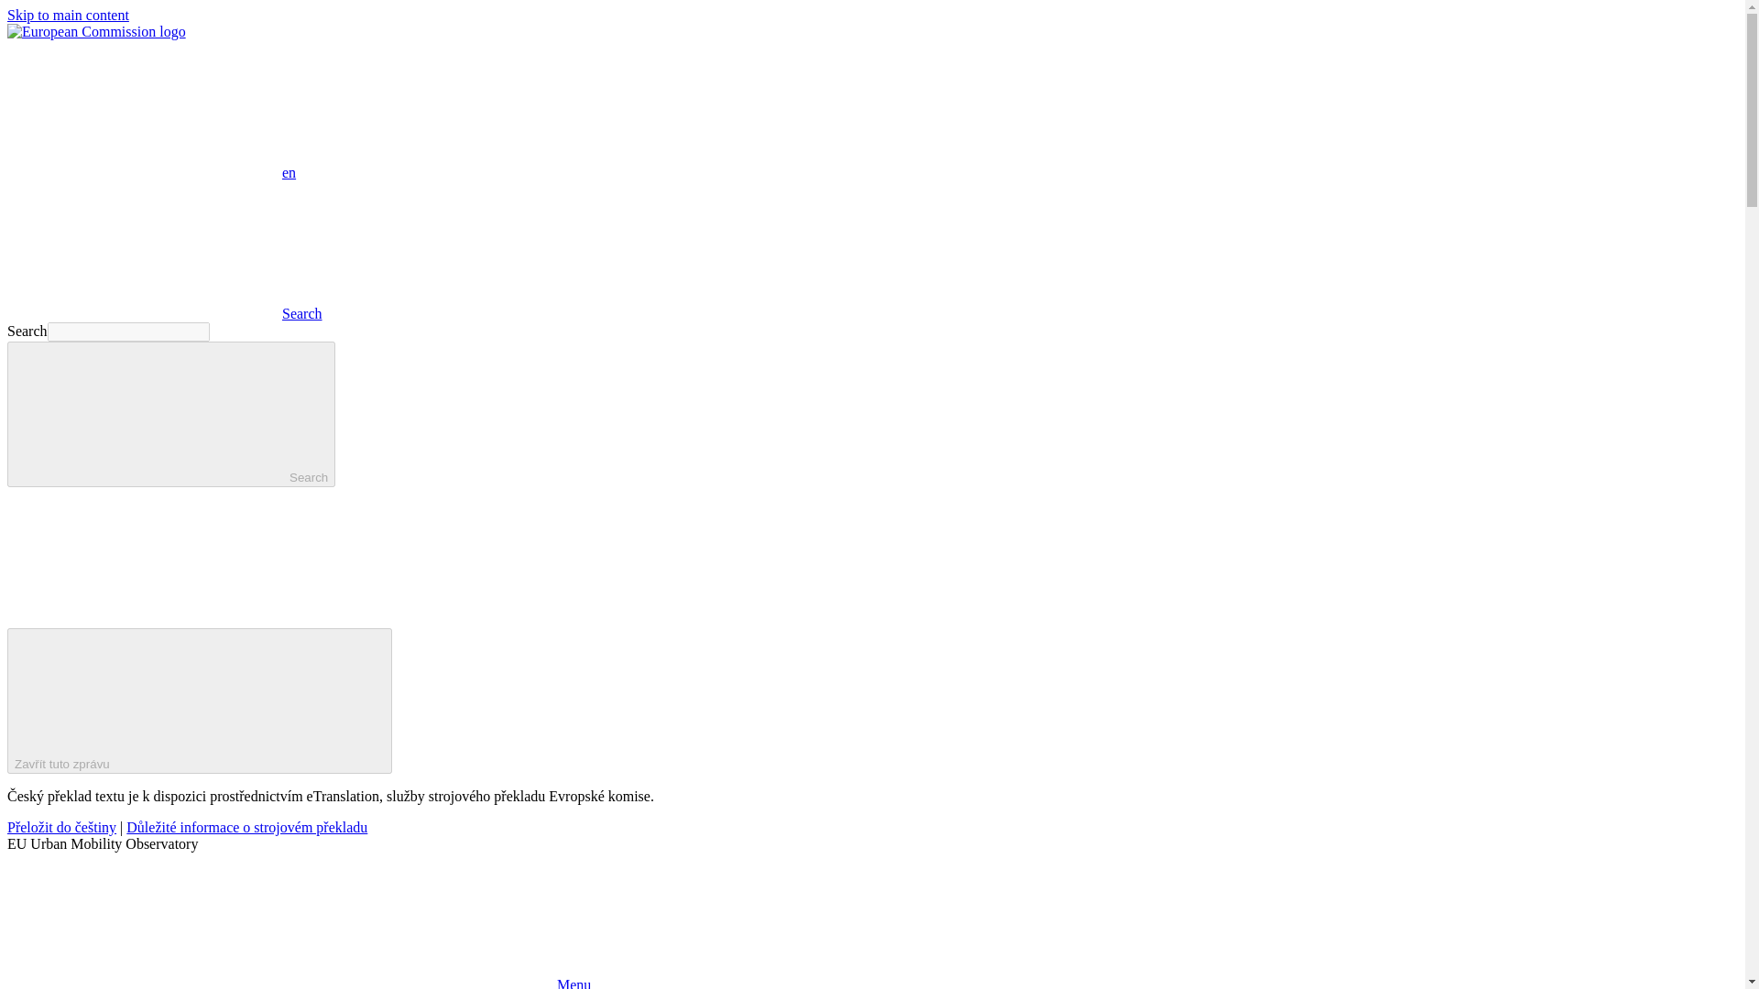 The image size is (1759, 989). I want to click on Skip to main content, so click(68, 15).